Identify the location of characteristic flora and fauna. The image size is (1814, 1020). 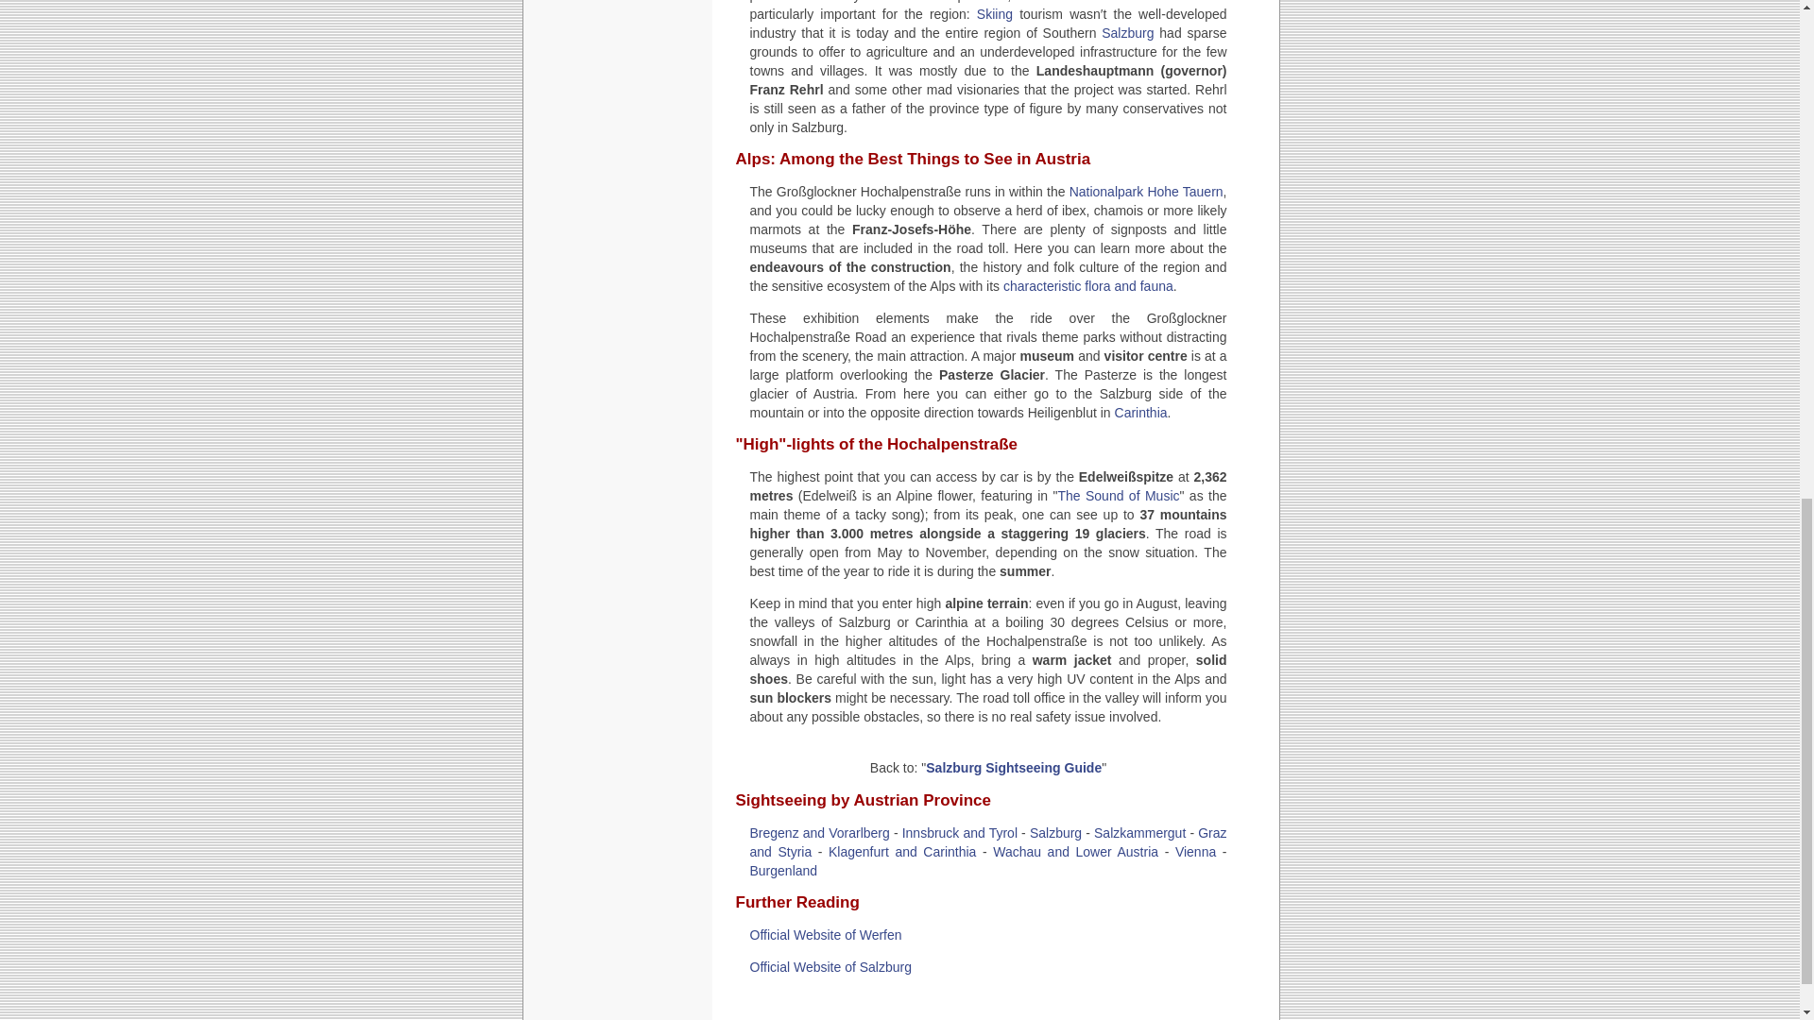
(1088, 285).